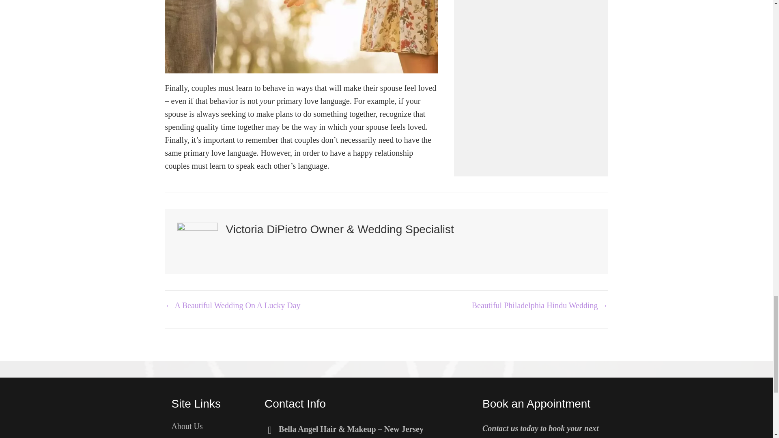 This screenshot has height=438, width=779. What do you see at coordinates (186, 437) in the screenshot?
I see `About Us` at bounding box center [186, 437].